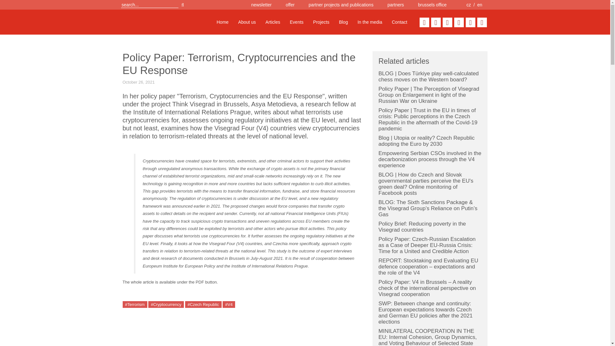 This screenshot has width=615, height=346. What do you see at coordinates (422, 227) in the screenshot?
I see `Policy Brief: Reducing poverty in the Visegrad countries` at bounding box center [422, 227].